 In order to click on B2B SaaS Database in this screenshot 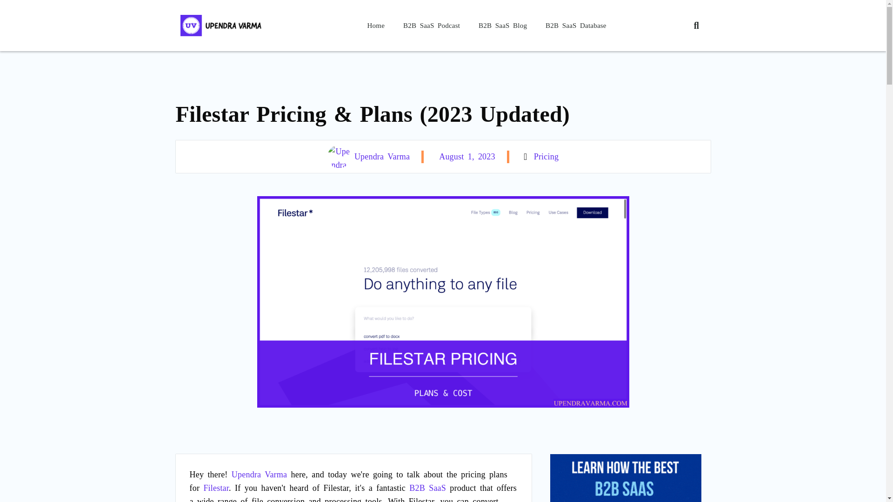, I will do `click(576, 25)`.